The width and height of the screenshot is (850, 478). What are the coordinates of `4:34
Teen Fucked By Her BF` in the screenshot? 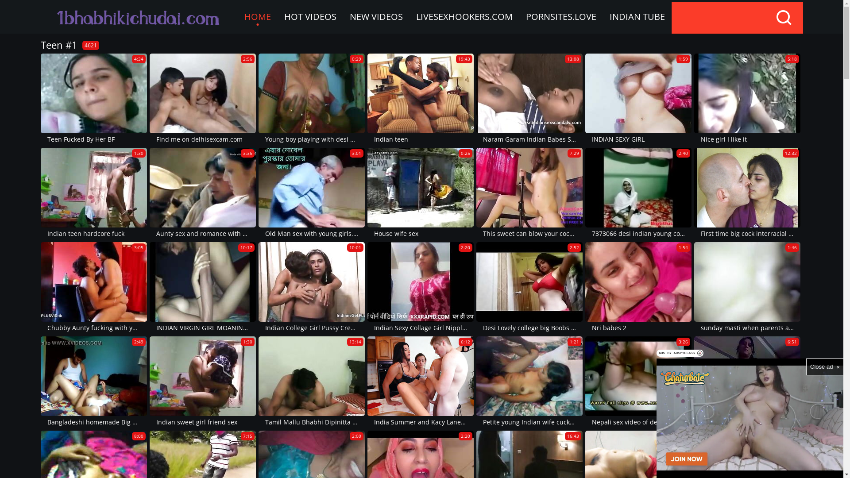 It's located at (94, 99).